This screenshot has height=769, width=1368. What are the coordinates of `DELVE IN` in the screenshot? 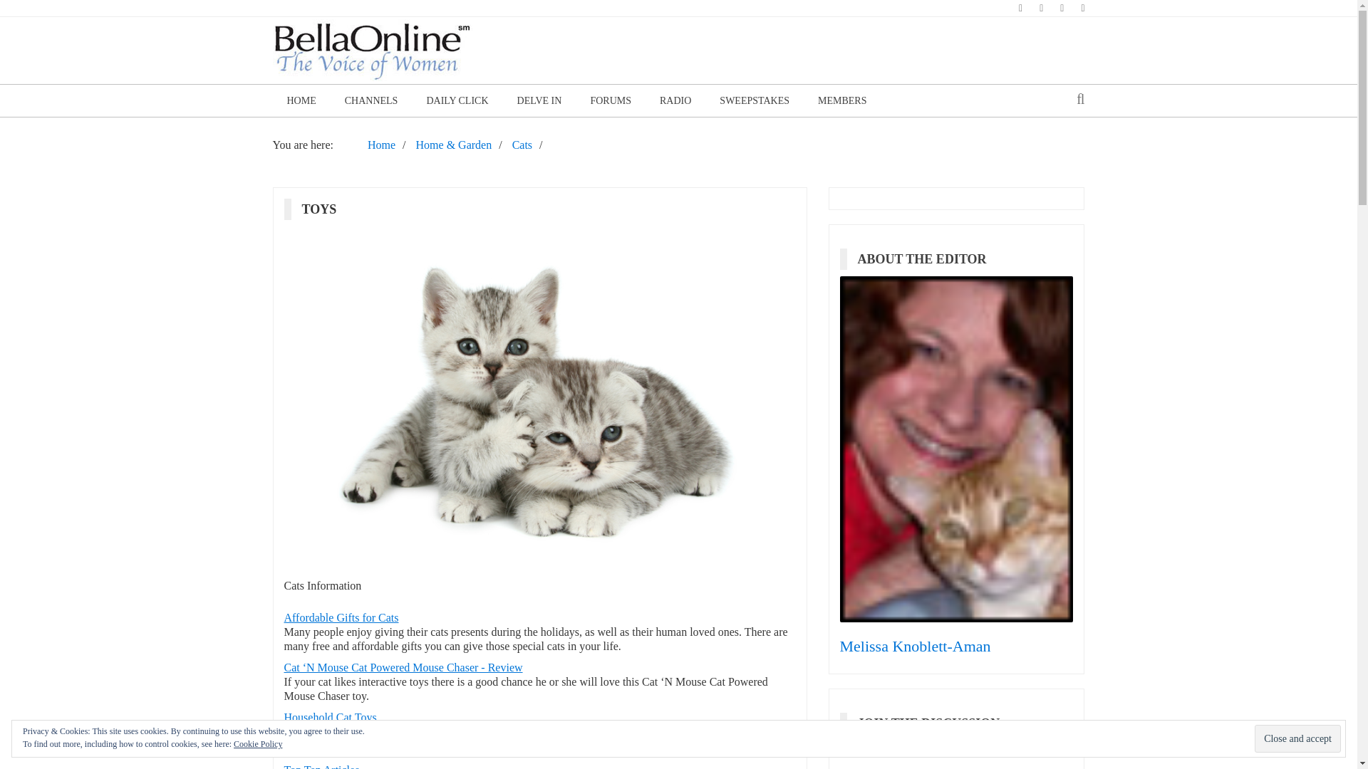 It's located at (539, 100).